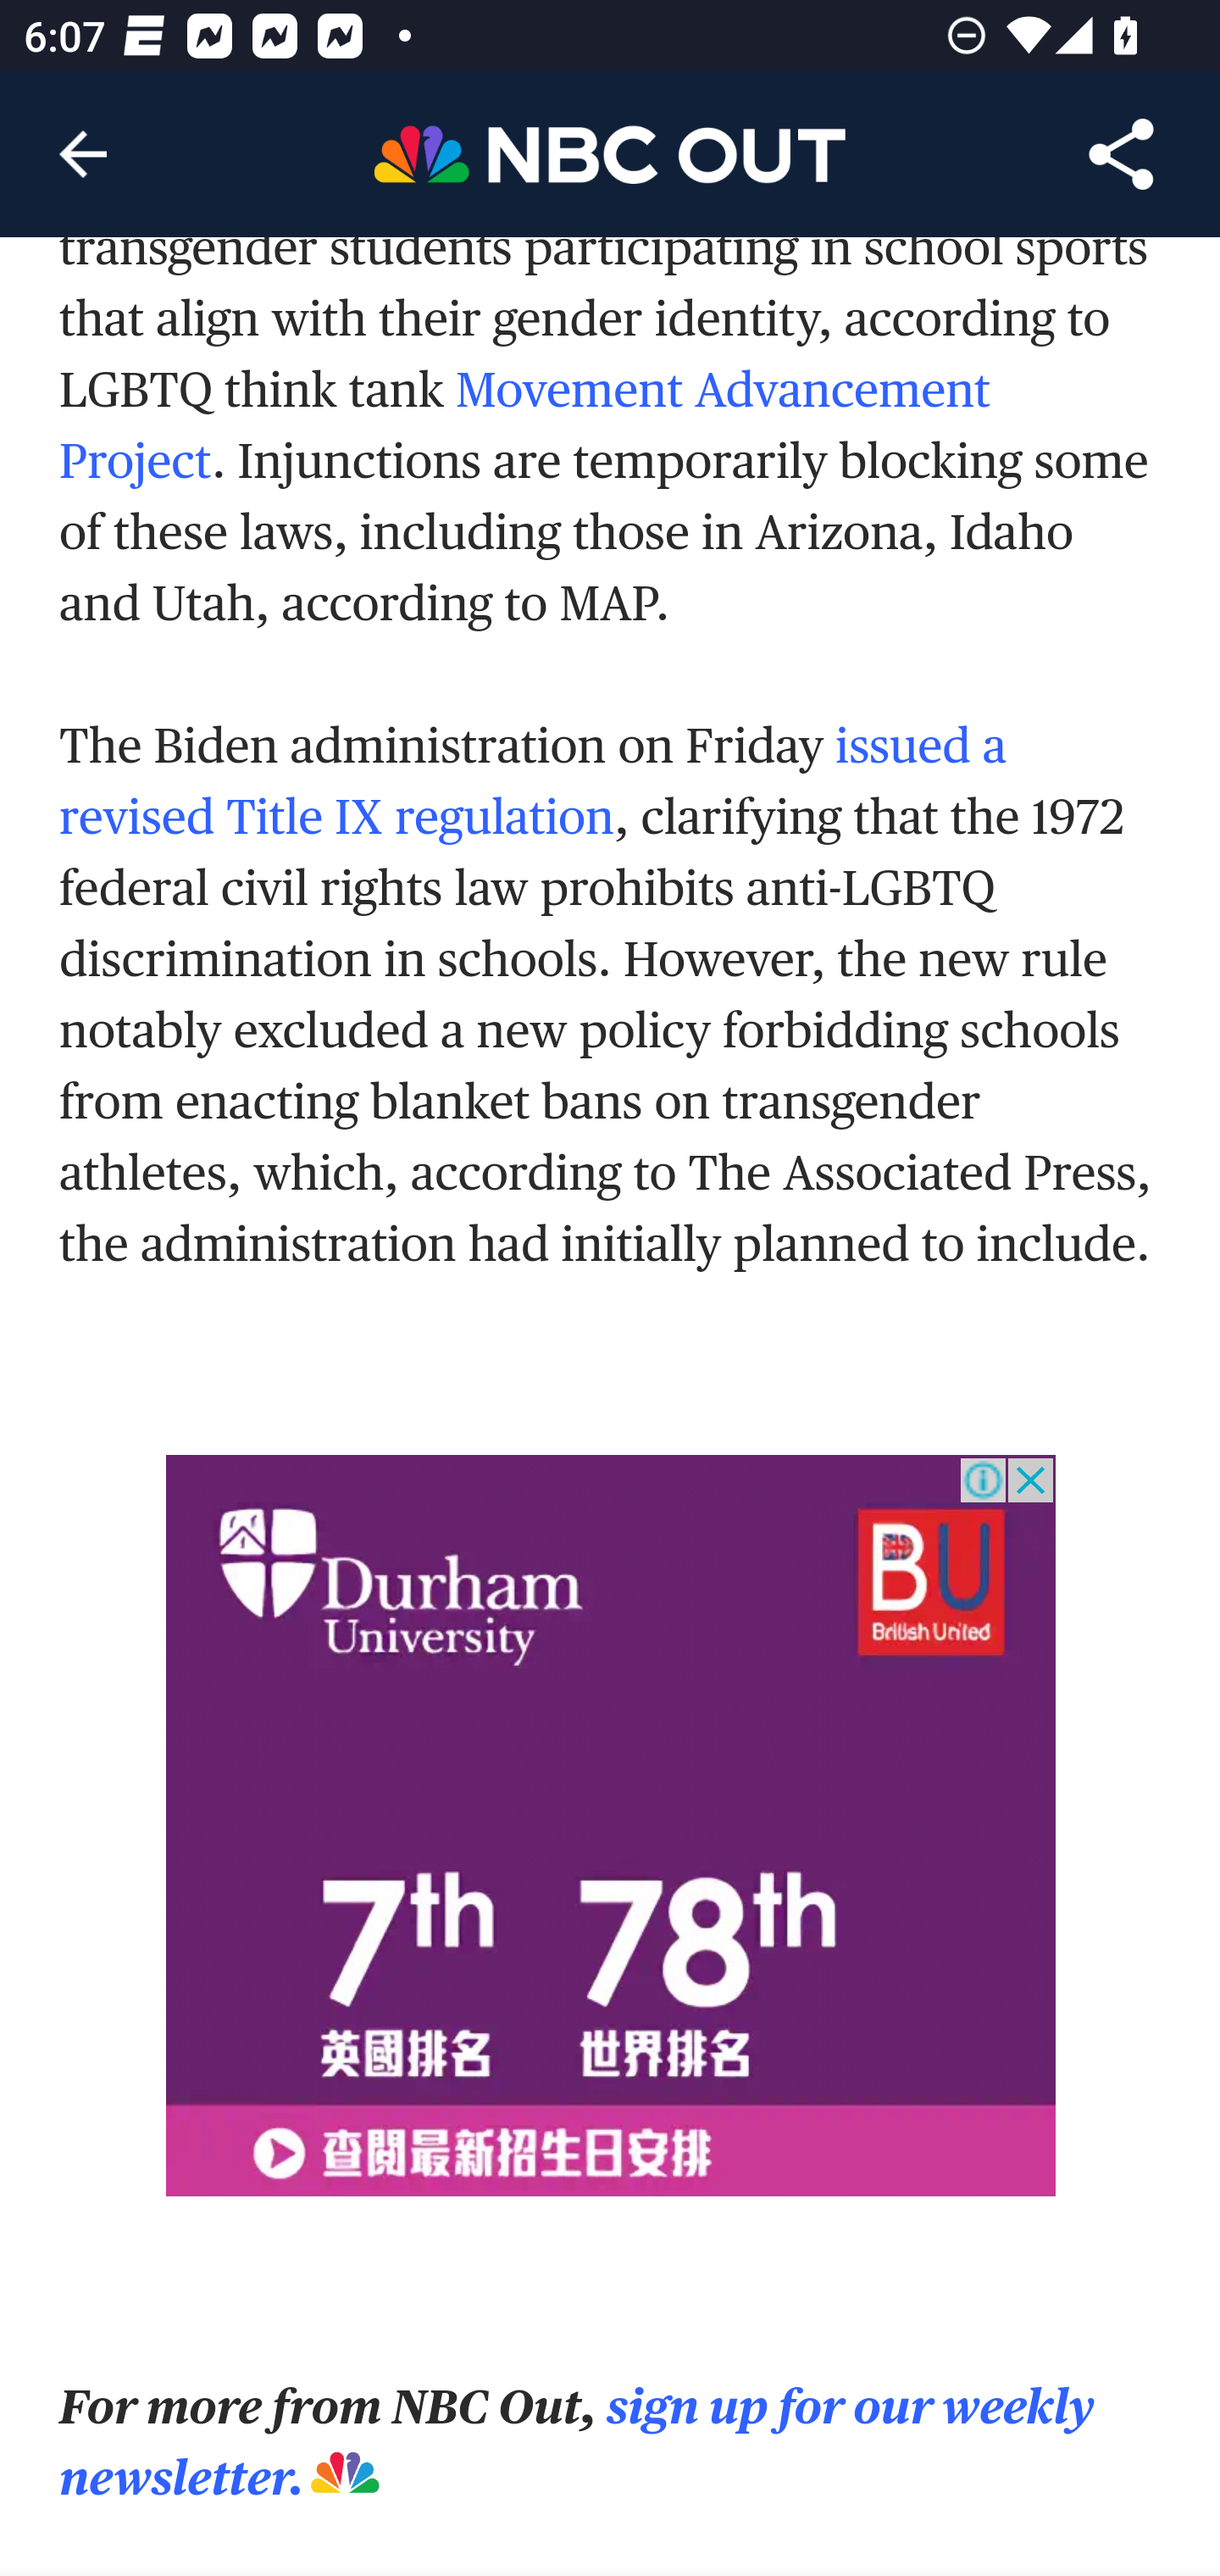 This screenshot has height=2576, width=1220. What do you see at coordinates (1122, 154) in the screenshot?
I see `Share Article, button` at bounding box center [1122, 154].